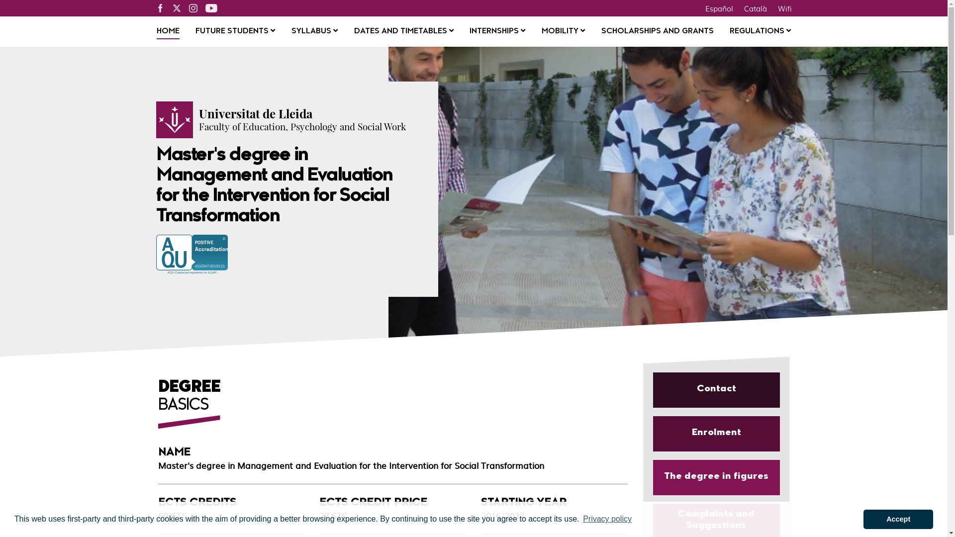 Image resolution: width=955 pixels, height=537 pixels. I want to click on FUTURE STUDENTS, so click(235, 32).